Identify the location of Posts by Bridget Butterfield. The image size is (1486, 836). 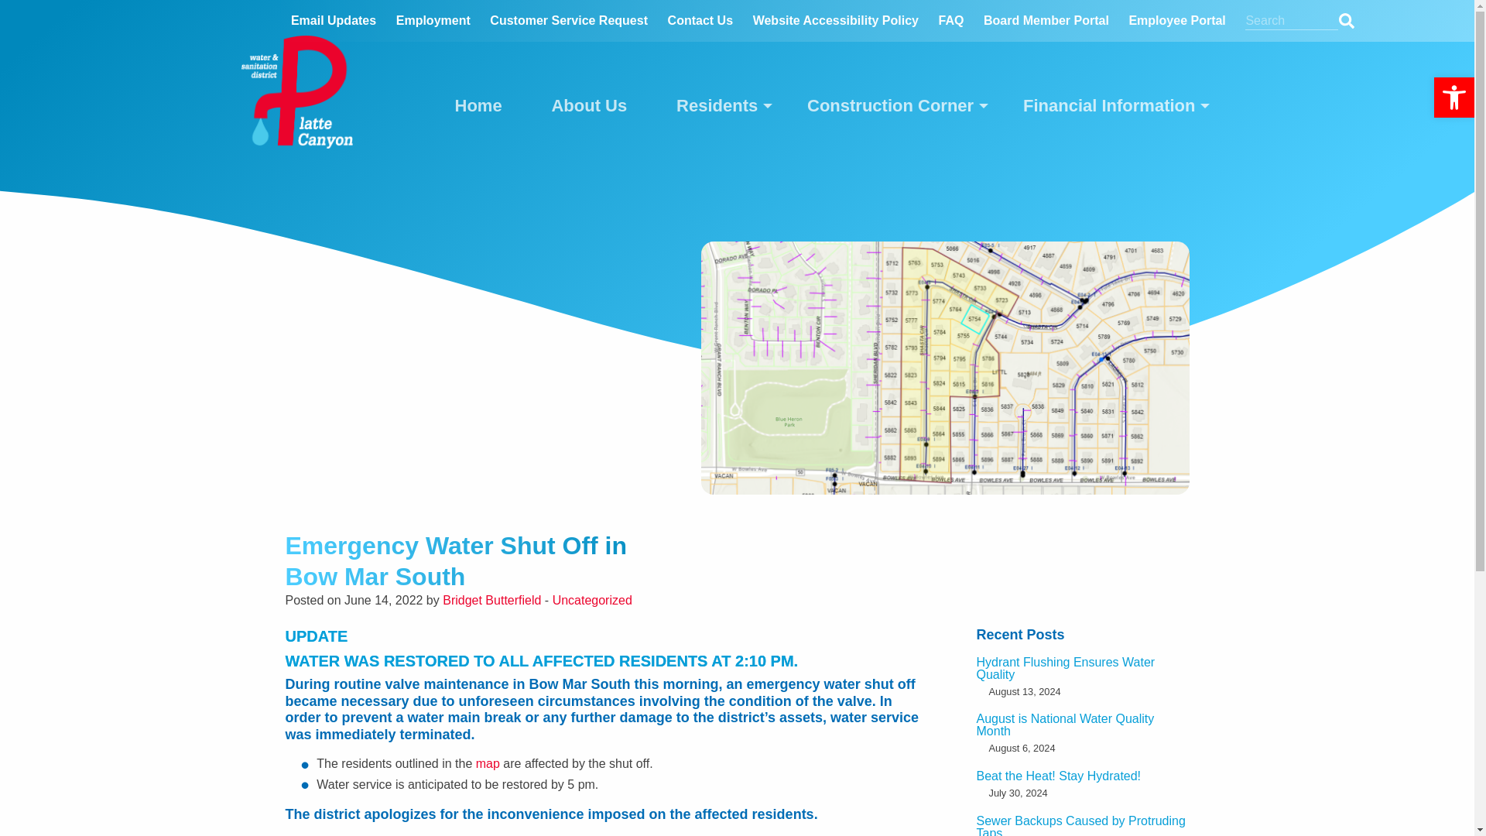
(491, 600).